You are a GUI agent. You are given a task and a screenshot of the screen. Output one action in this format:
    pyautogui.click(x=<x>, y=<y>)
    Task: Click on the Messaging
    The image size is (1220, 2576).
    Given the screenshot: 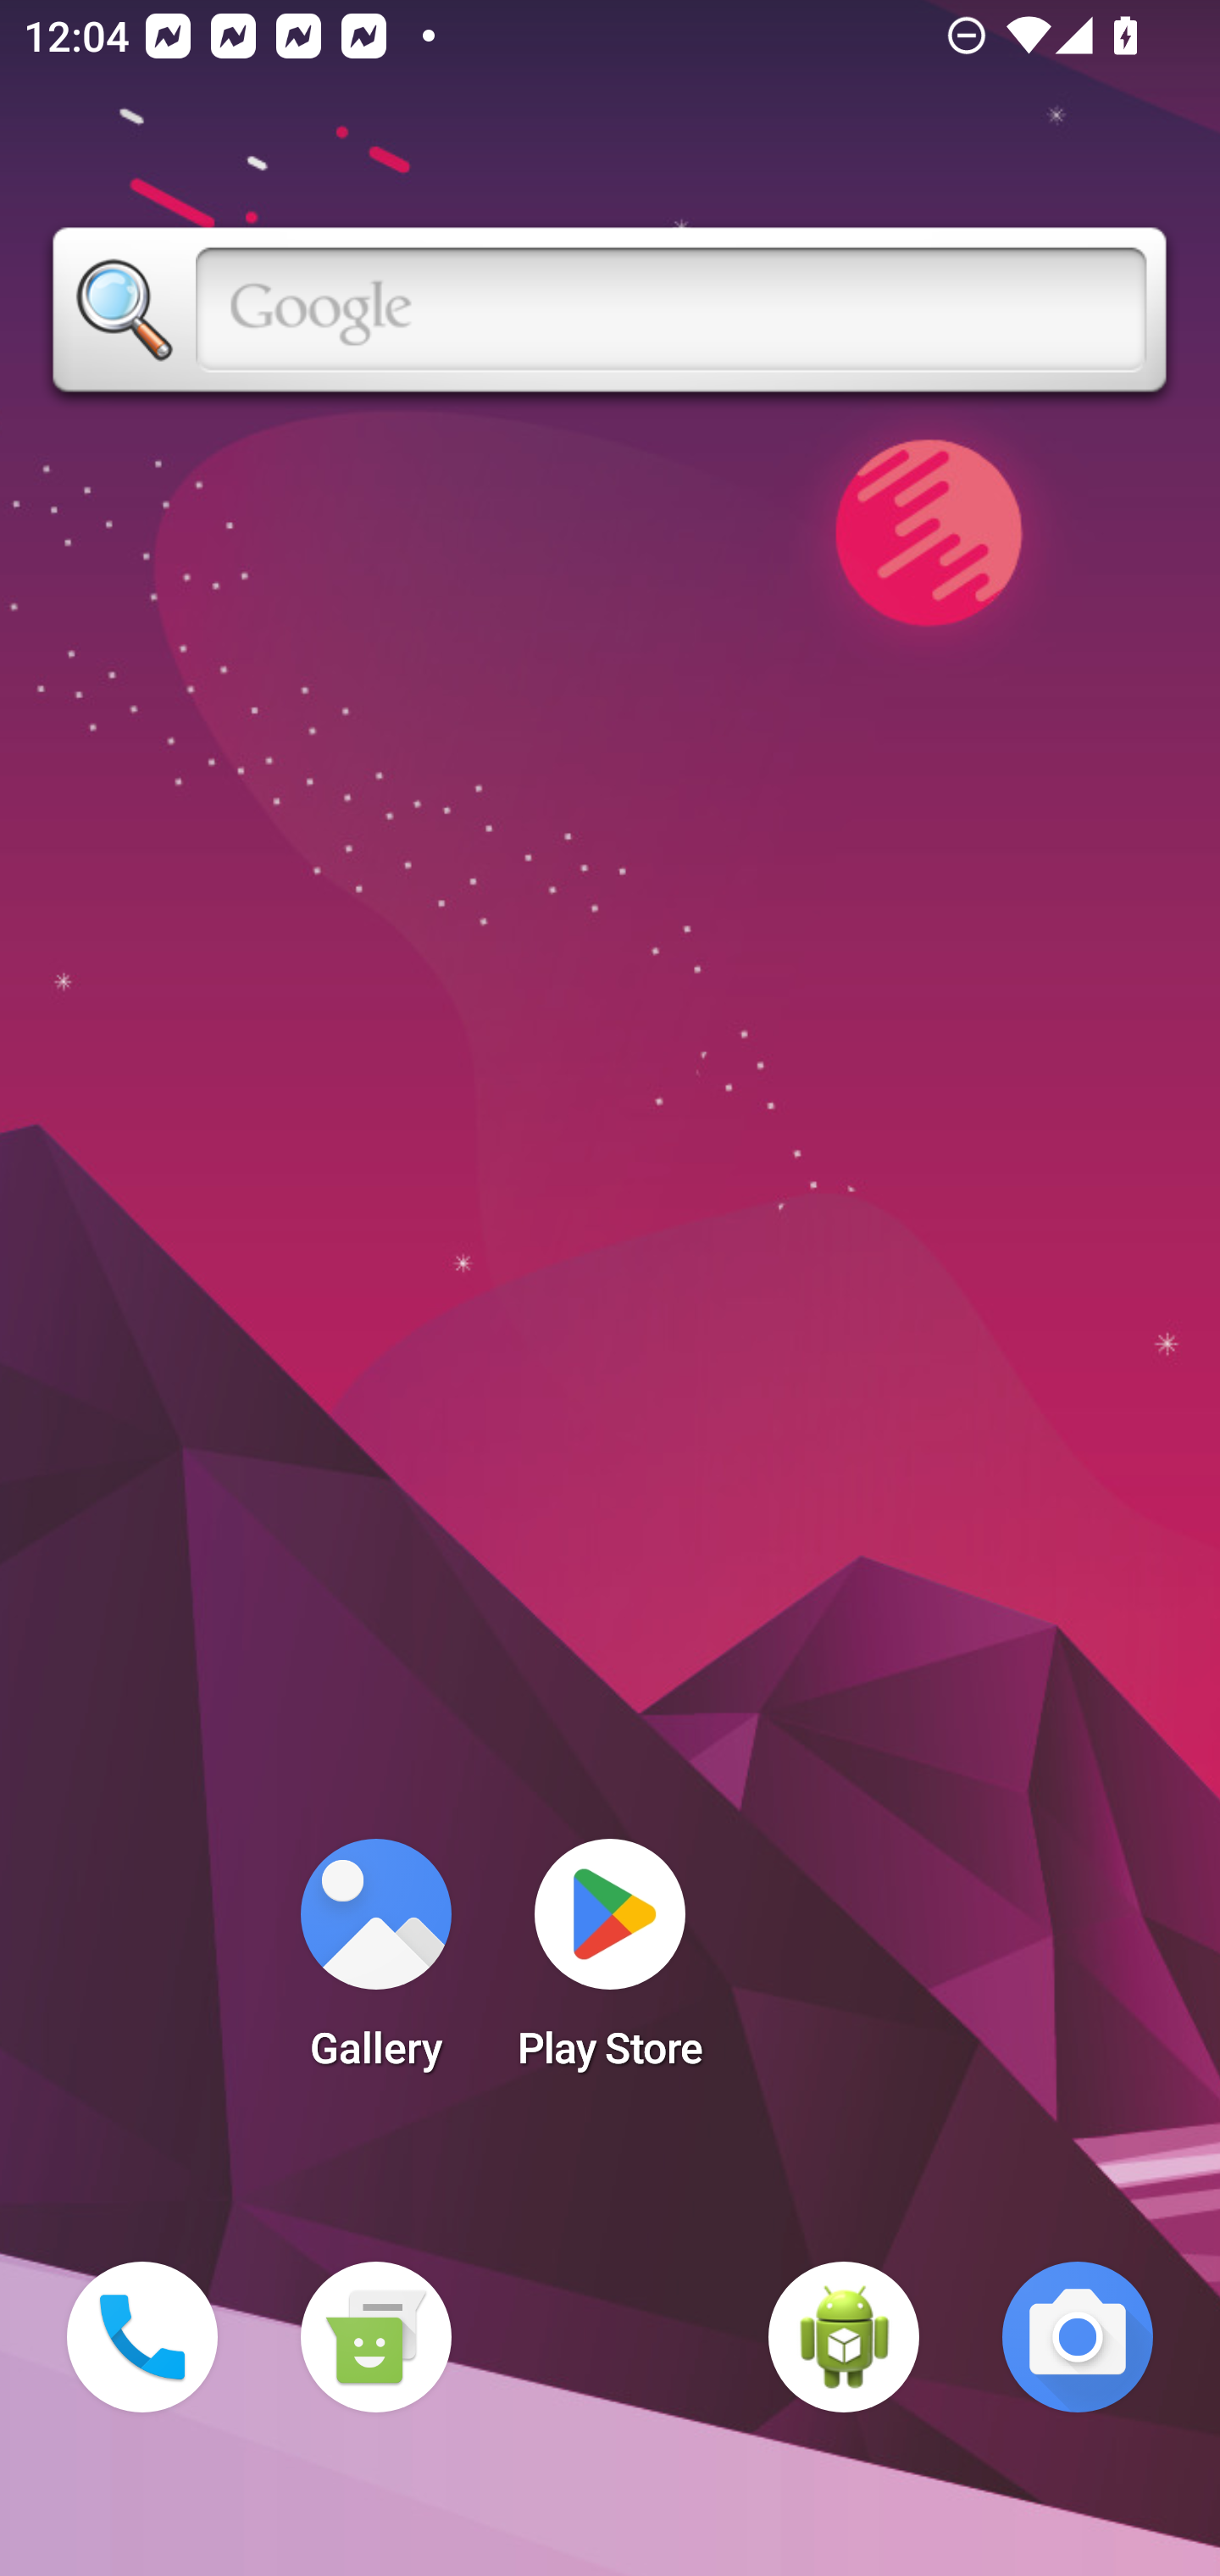 What is the action you would take?
    pyautogui.click(x=375, y=2337)
    